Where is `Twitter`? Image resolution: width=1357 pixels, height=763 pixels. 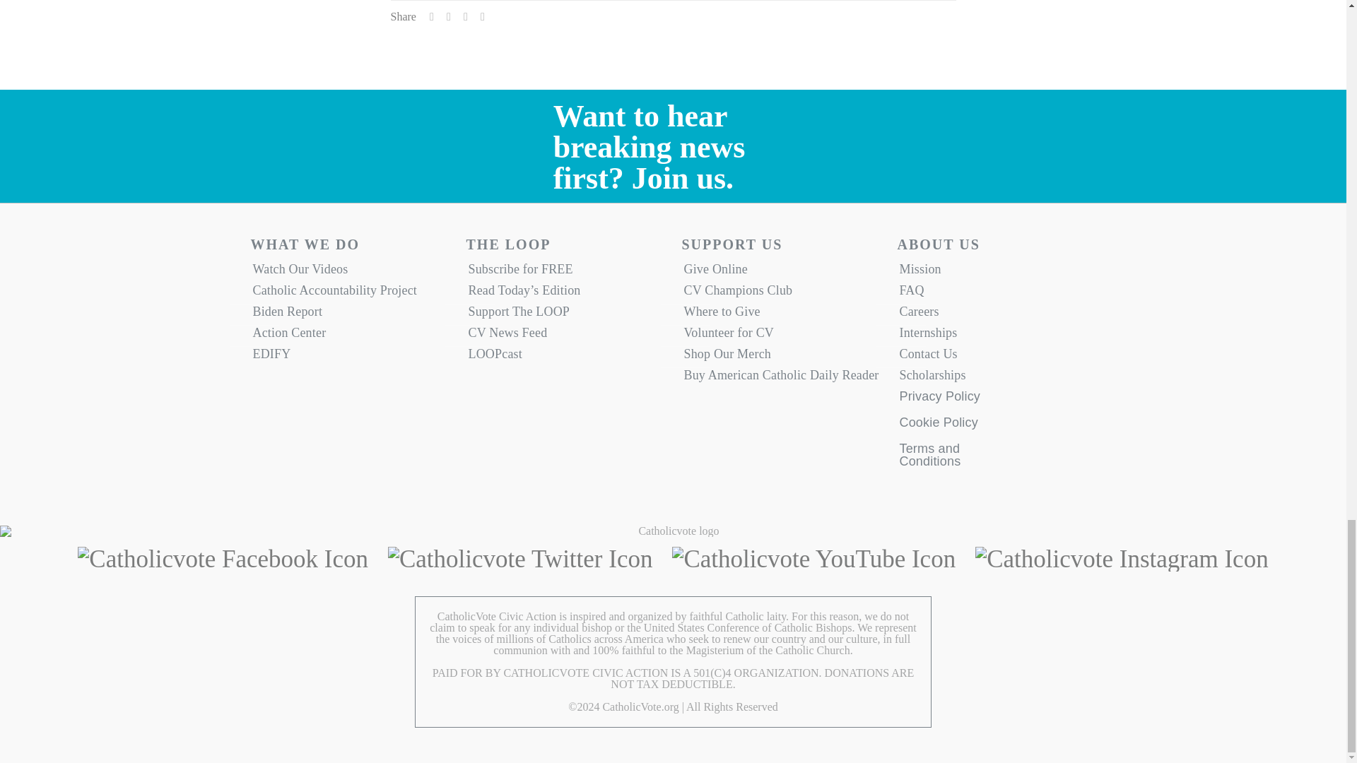 Twitter is located at coordinates (520, 560).